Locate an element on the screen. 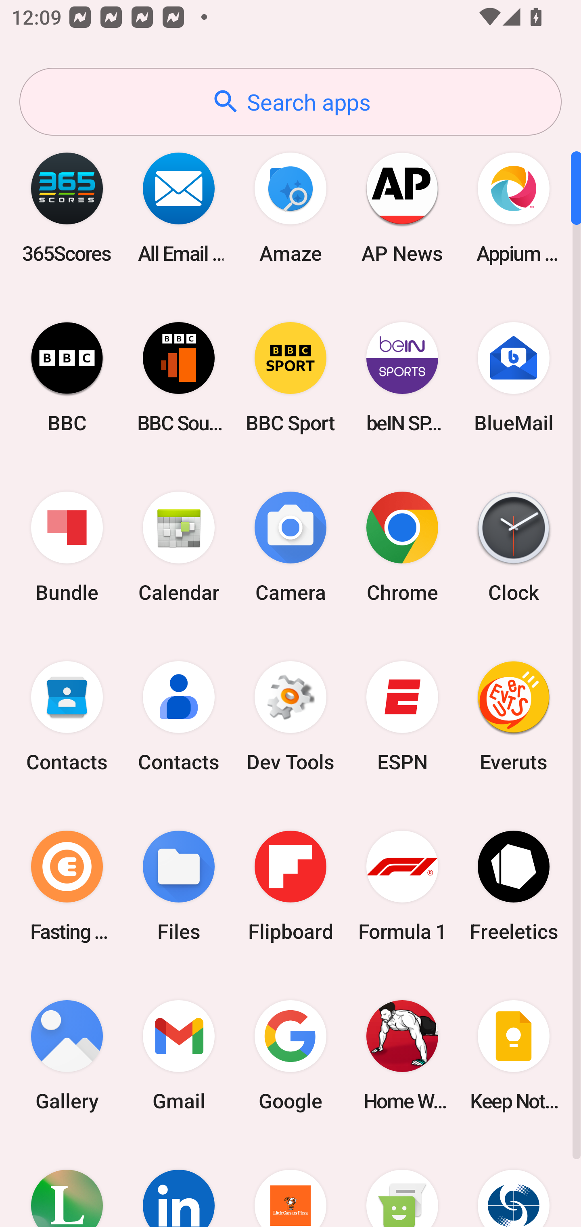 This screenshot has width=581, height=1227. Amaze is located at coordinates (290, 207).